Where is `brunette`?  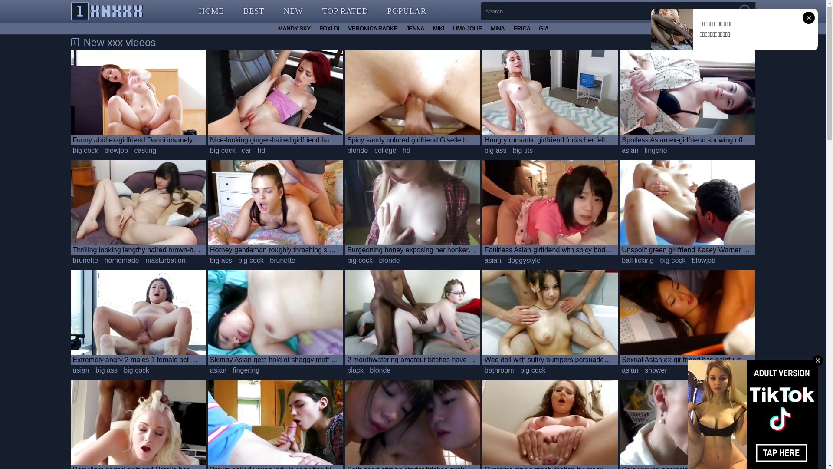 brunette is located at coordinates (85, 261).